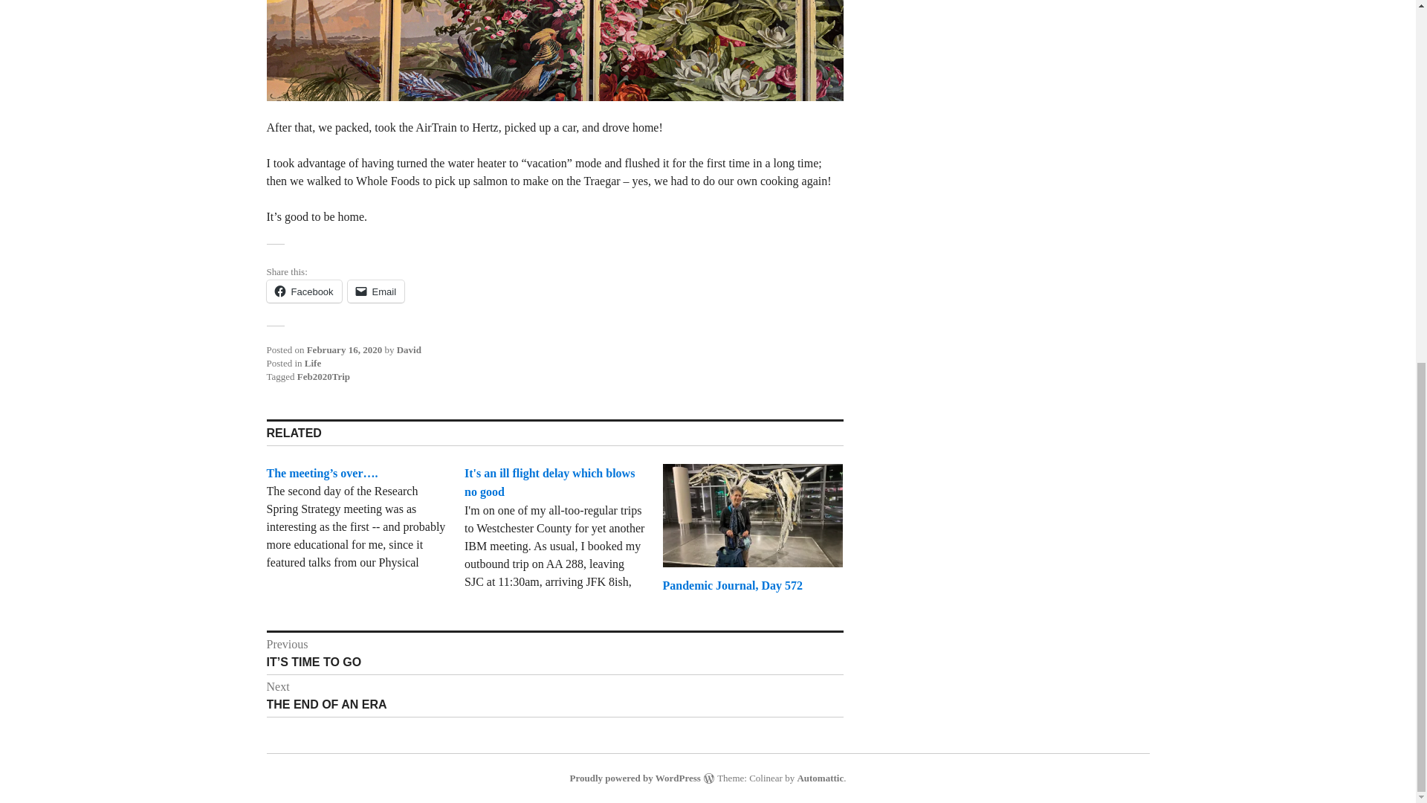 The height and width of the screenshot is (803, 1427). What do you see at coordinates (733, 584) in the screenshot?
I see `David` at bounding box center [733, 584].